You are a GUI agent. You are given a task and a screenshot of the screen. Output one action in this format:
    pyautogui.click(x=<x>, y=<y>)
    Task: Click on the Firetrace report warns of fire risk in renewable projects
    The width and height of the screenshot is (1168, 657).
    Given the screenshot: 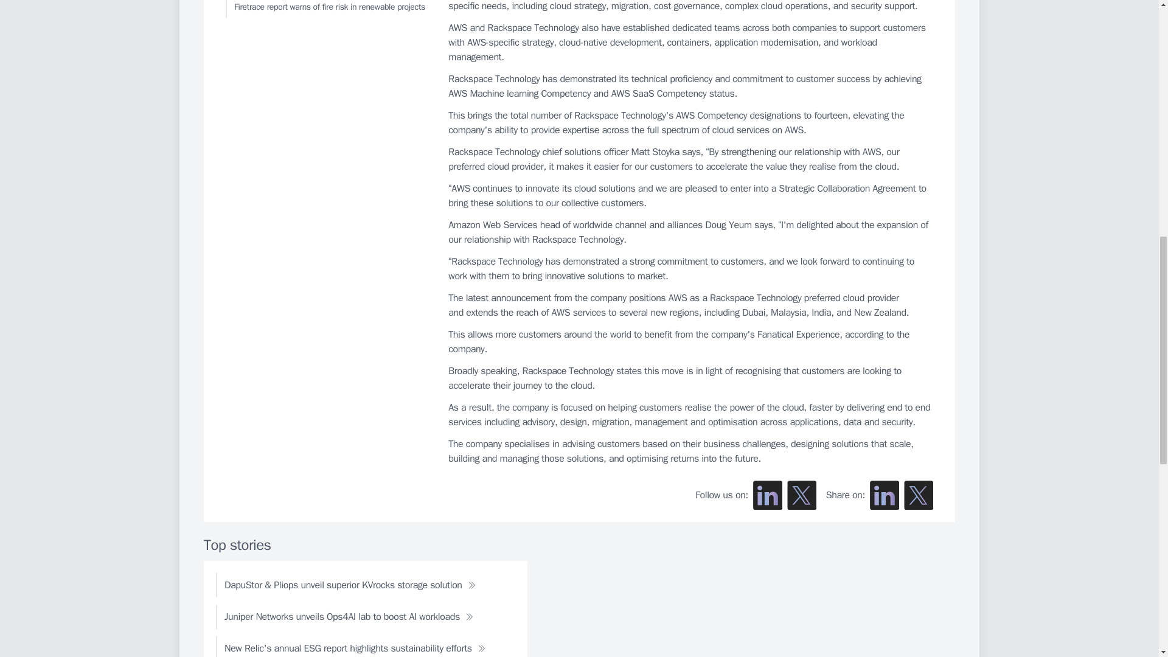 What is the action you would take?
    pyautogui.click(x=325, y=9)
    